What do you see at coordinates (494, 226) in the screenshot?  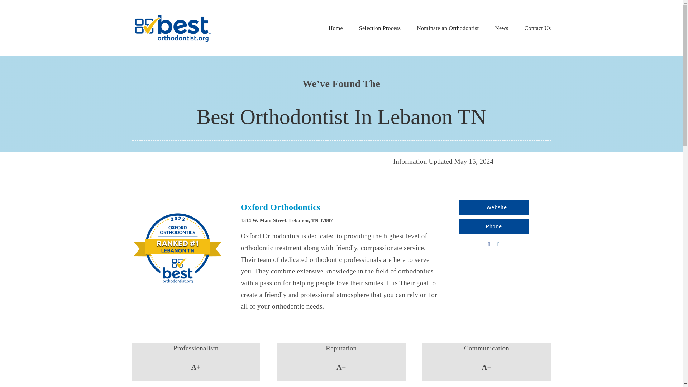 I see `Phone` at bounding box center [494, 226].